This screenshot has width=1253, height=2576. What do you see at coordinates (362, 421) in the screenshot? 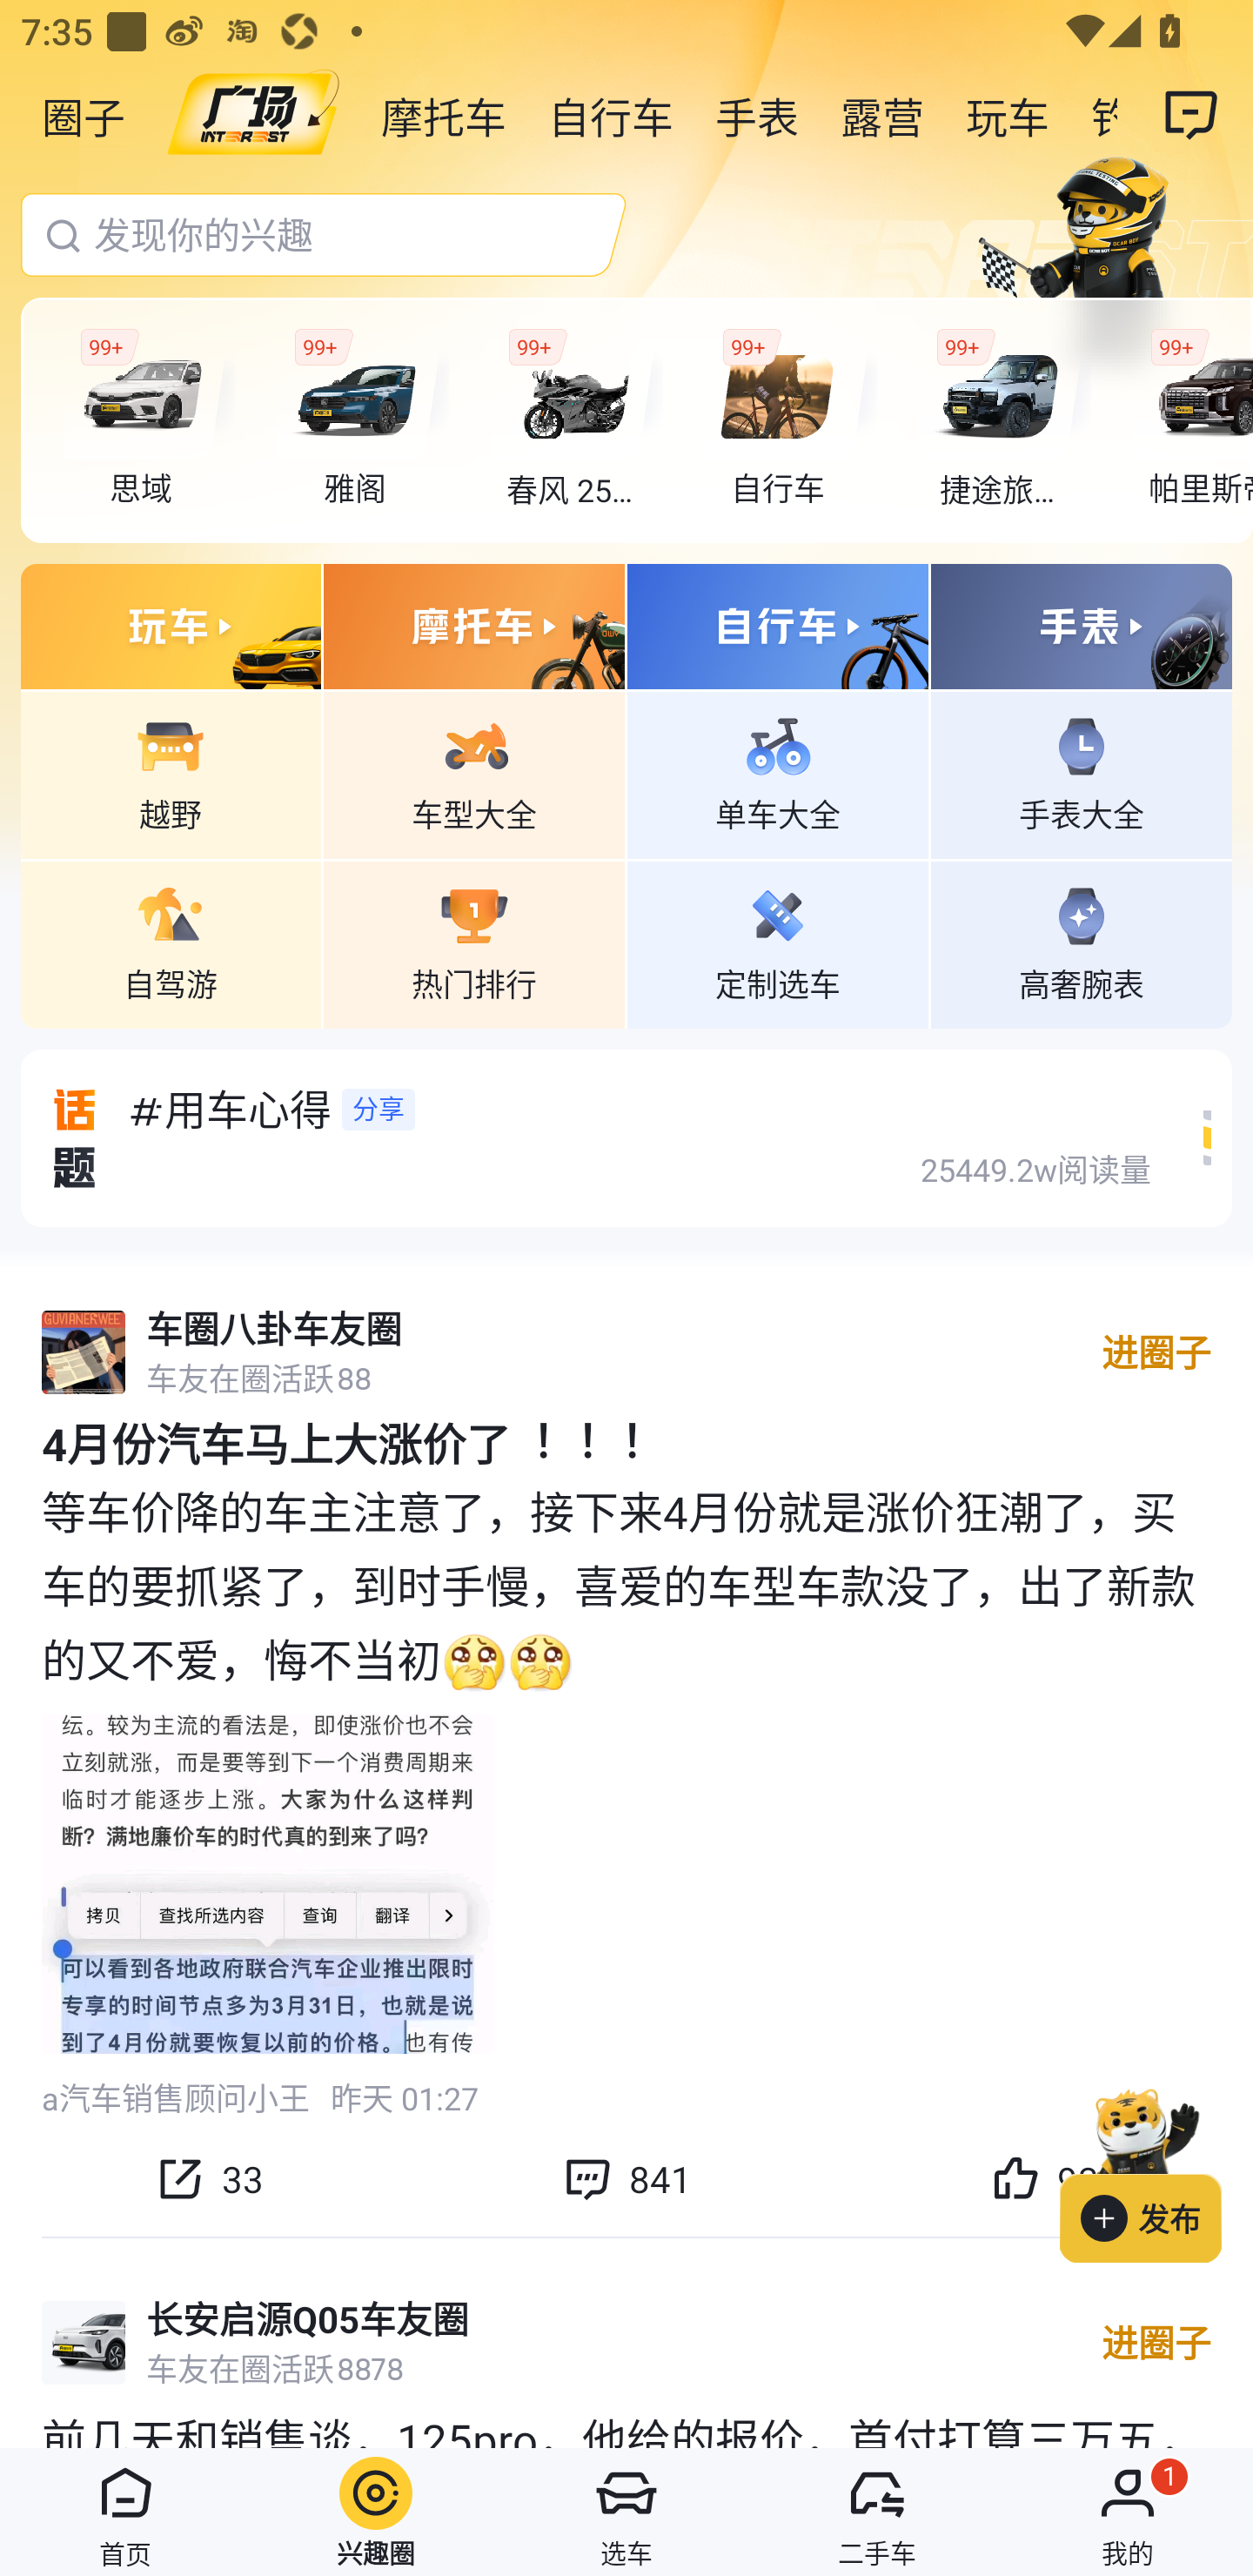
I see `99+ 雅阁` at bounding box center [362, 421].